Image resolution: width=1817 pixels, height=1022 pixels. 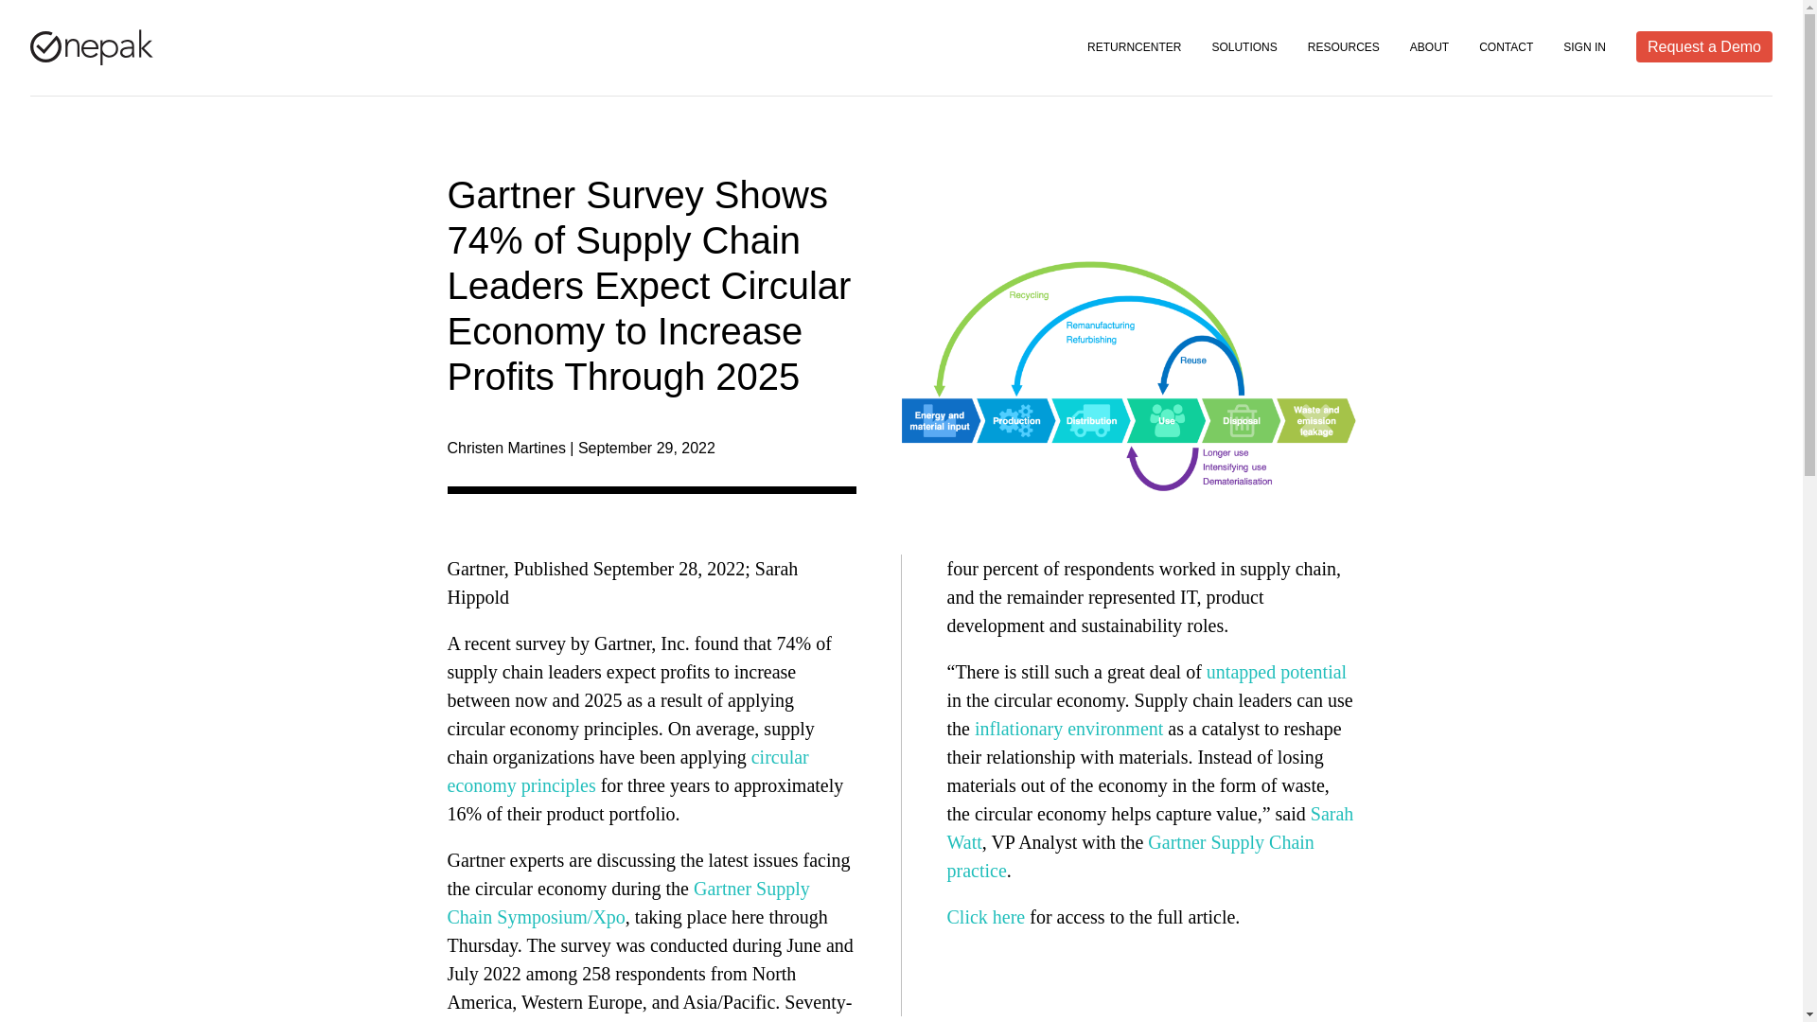 I want to click on CONTACT, so click(x=1506, y=47).